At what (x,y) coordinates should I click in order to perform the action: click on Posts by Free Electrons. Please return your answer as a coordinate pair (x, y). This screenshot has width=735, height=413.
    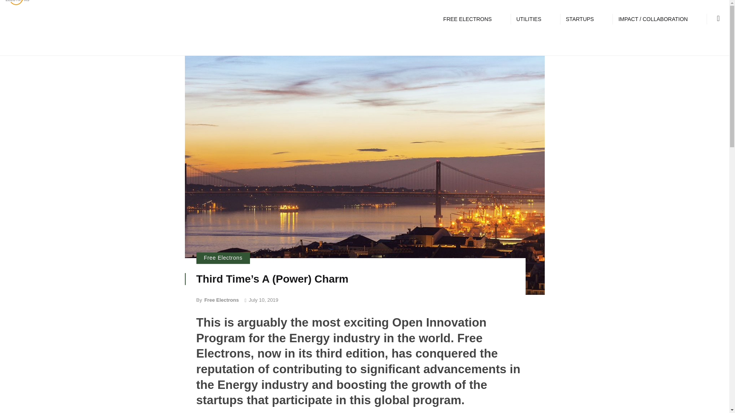
    Looking at the image, I should click on (221, 300).